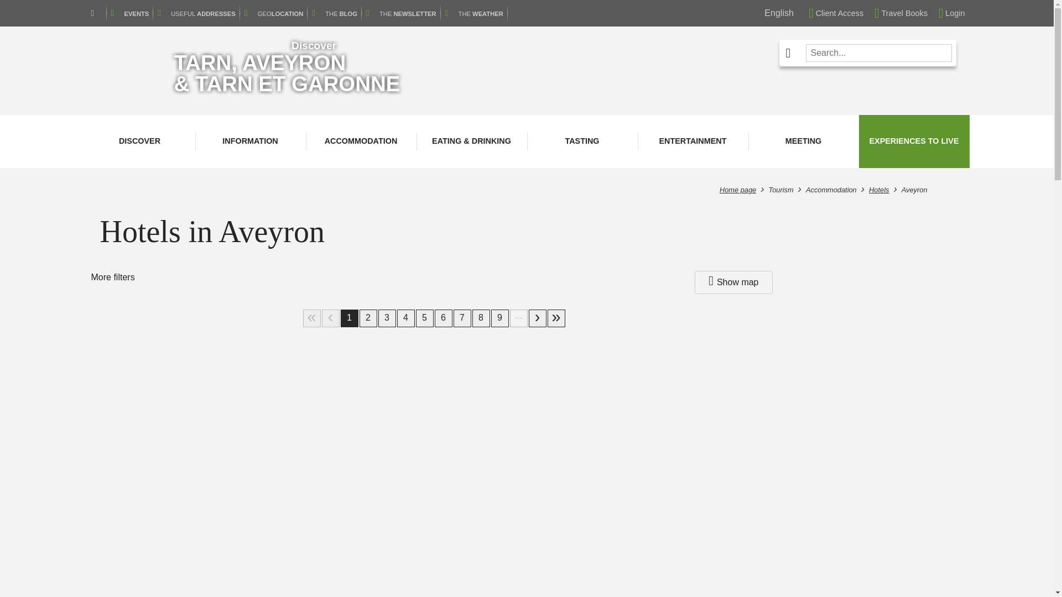 The height and width of the screenshot is (597, 1062). I want to click on Page suivante, so click(538, 318).